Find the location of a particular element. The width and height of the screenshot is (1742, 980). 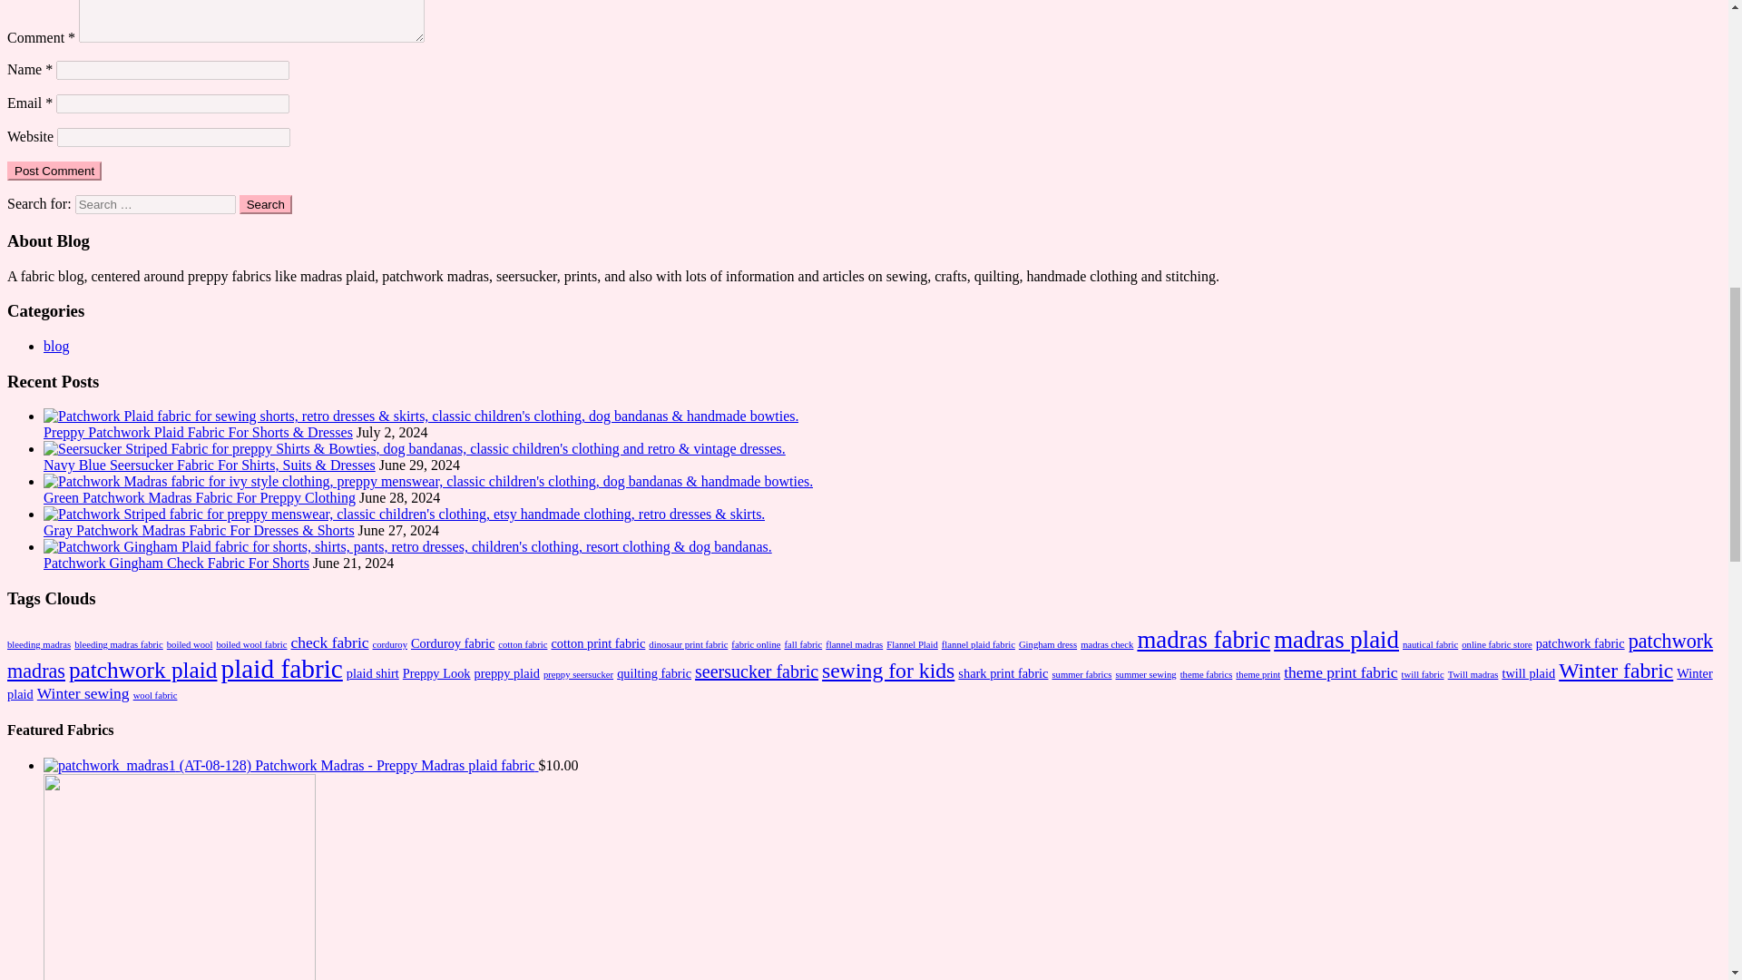

Post Comment is located at coordinates (54, 171).